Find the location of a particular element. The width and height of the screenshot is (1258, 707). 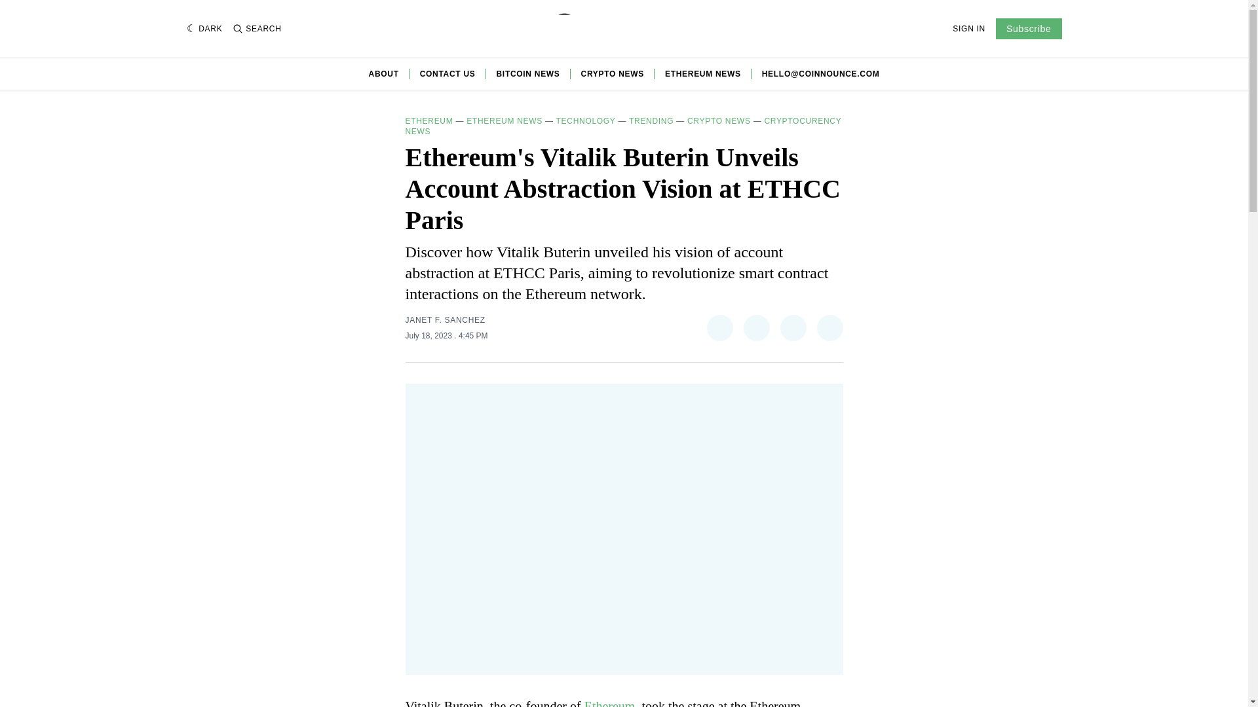

CRYPTOCURENCY NEWS is located at coordinates (623, 126).